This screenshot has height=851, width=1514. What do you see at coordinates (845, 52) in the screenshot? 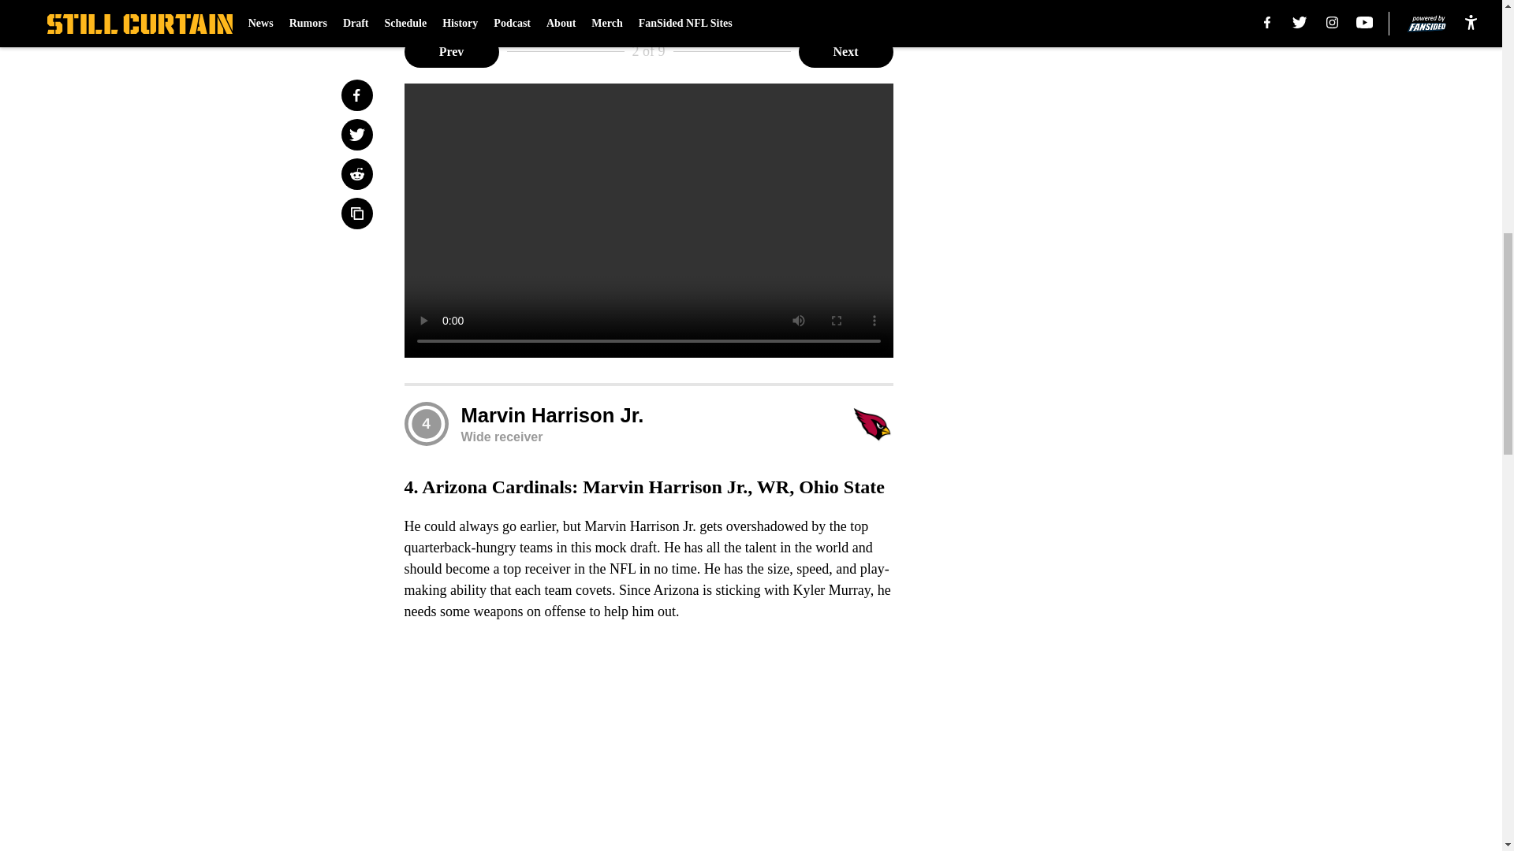
I see `Next` at bounding box center [845, 52].